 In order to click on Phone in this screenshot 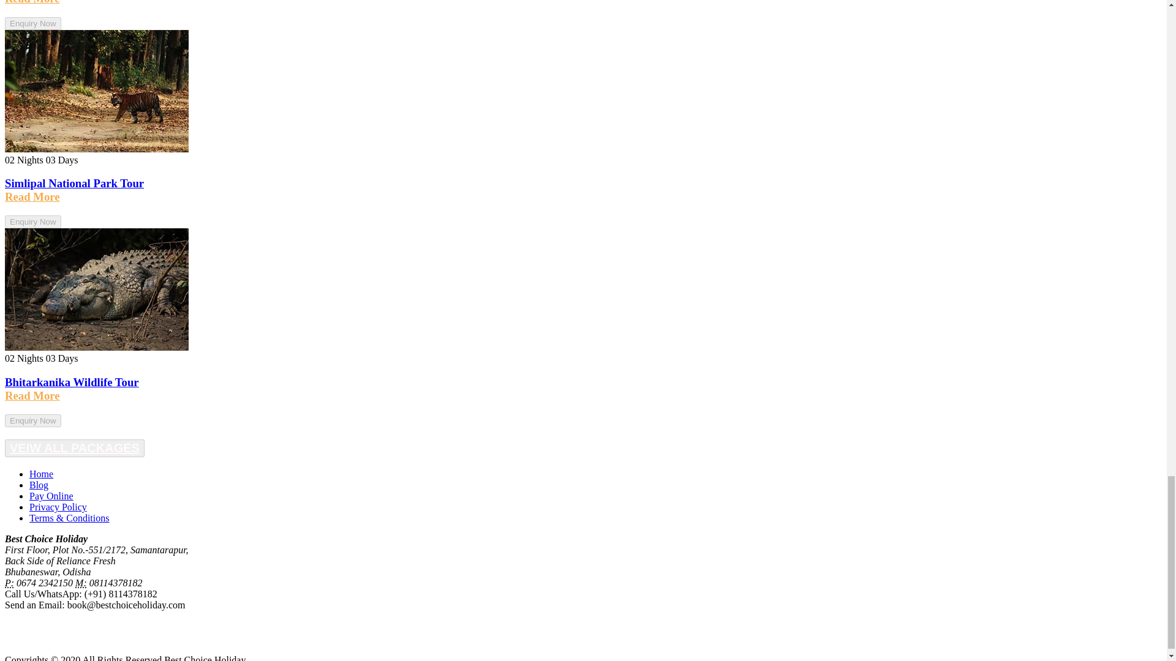, I will do `click(81, 583)`.